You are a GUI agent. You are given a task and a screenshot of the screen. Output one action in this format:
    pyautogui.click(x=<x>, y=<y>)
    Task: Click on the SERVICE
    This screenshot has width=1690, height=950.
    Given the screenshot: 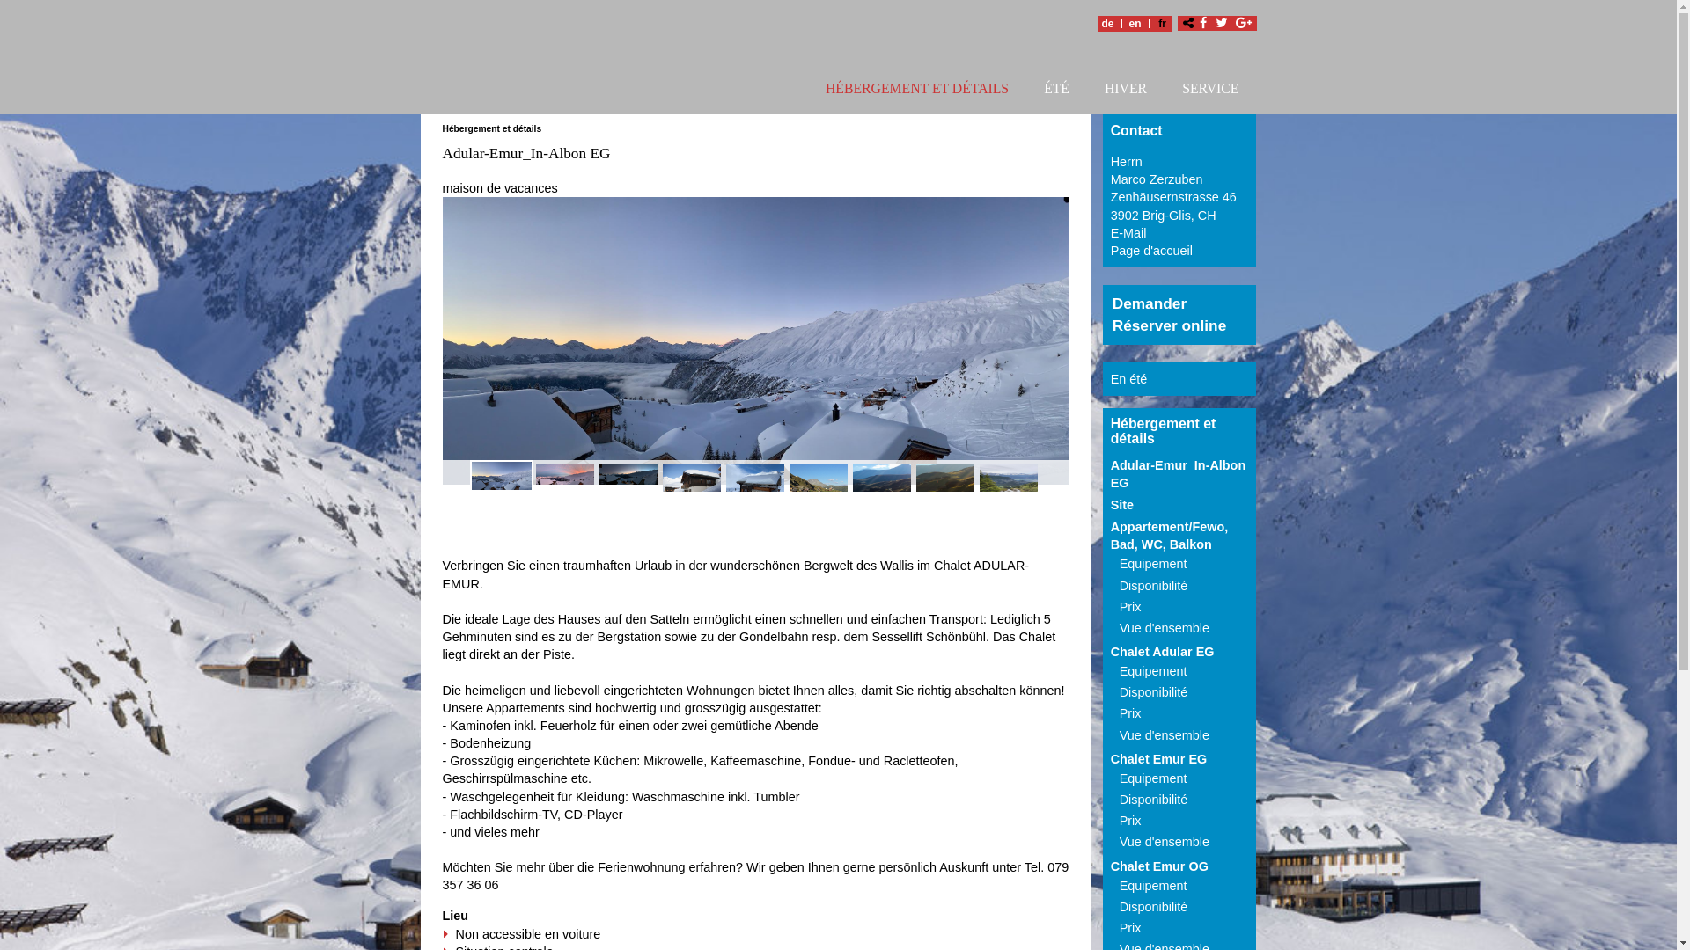 What is the action you would take?
    pyautogui.click(x=1210, y=91)
    